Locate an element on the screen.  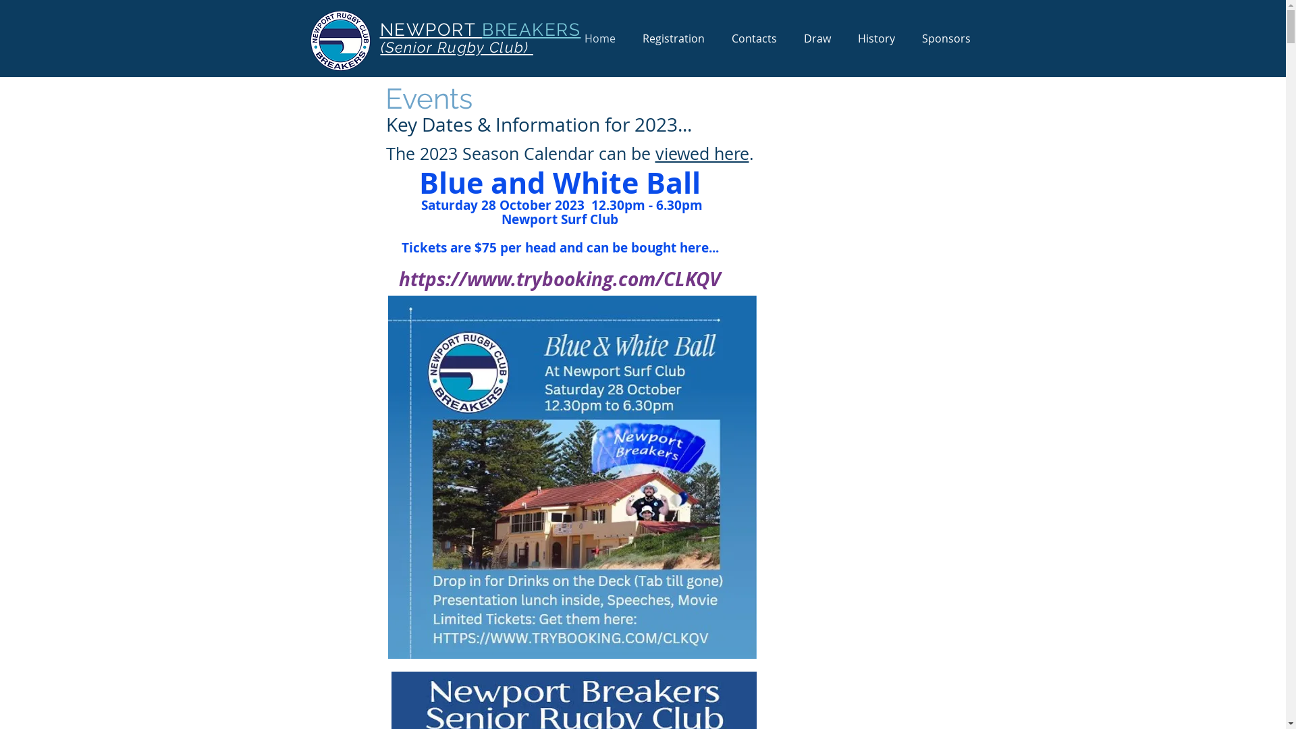
NEWPORT BREAKERS is located at coordinates (480, 30).